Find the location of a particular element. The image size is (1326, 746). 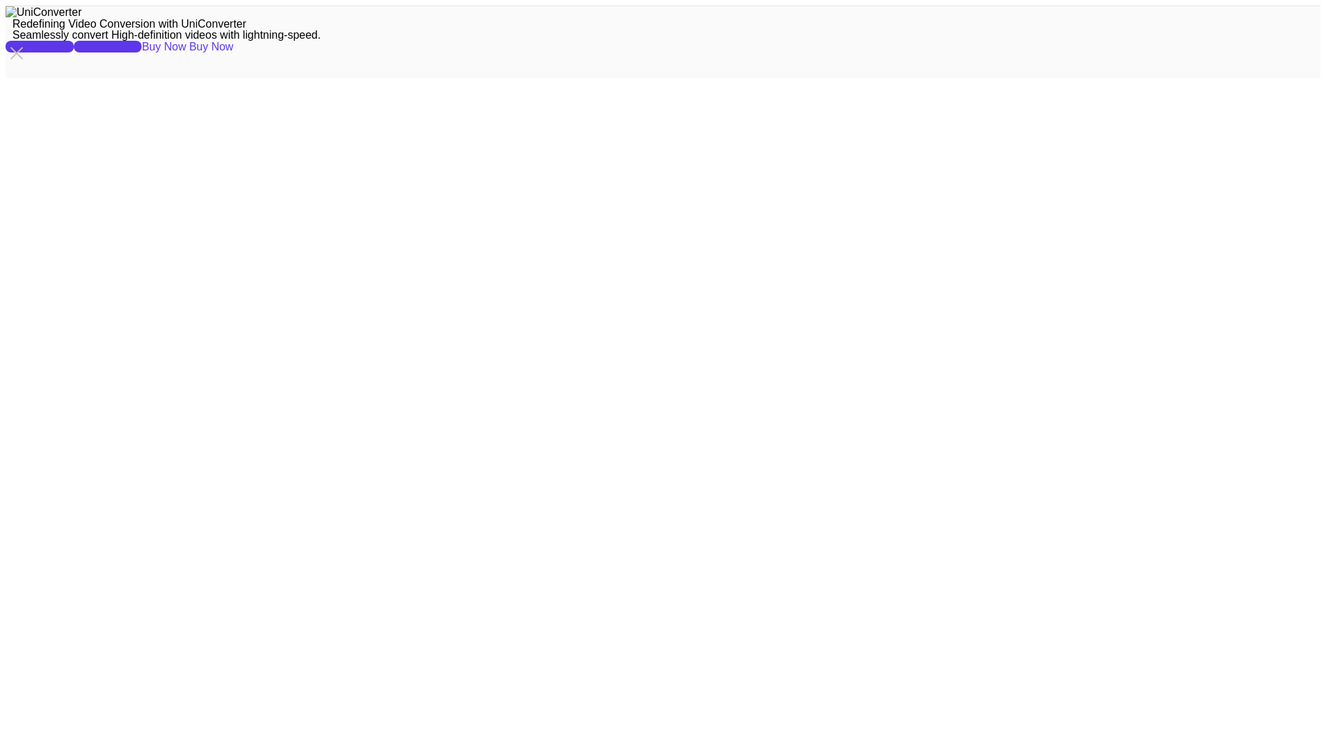

Buy Now is located at coordinates (211, 46).